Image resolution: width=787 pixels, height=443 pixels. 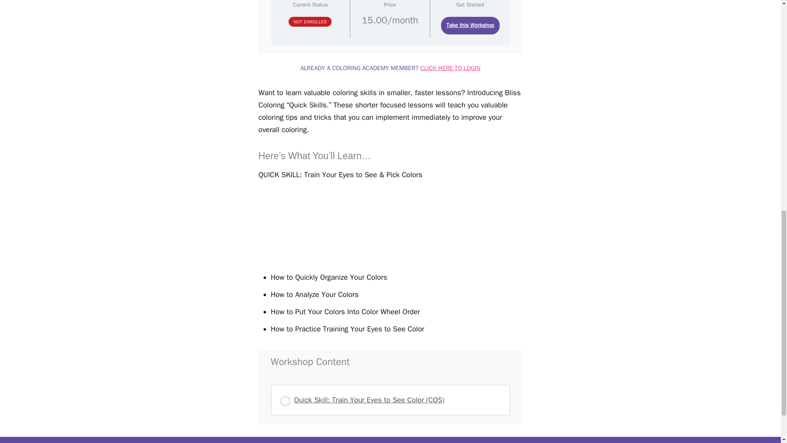 I want to click on Sitemap Links, so click(x=354, y=441).